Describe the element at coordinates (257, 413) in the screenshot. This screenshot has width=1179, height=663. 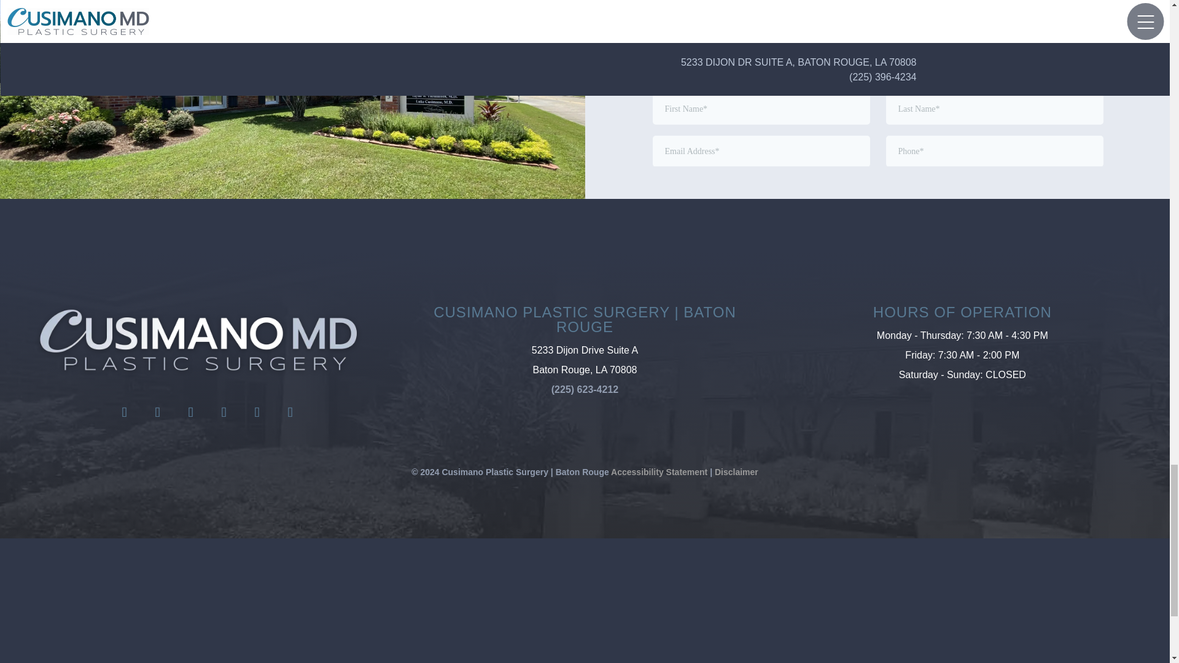
I see `Follow on Youtube` at that location.